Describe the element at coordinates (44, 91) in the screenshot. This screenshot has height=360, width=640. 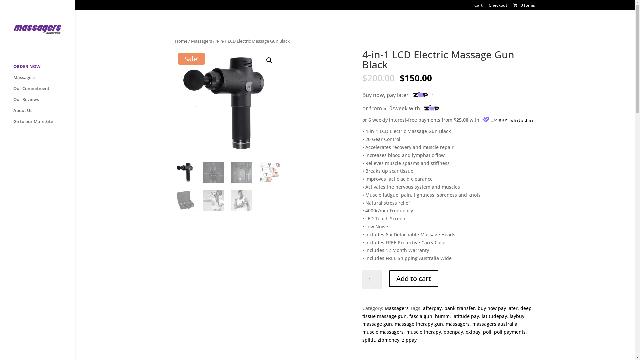
I see `Our Commitment` at that location.